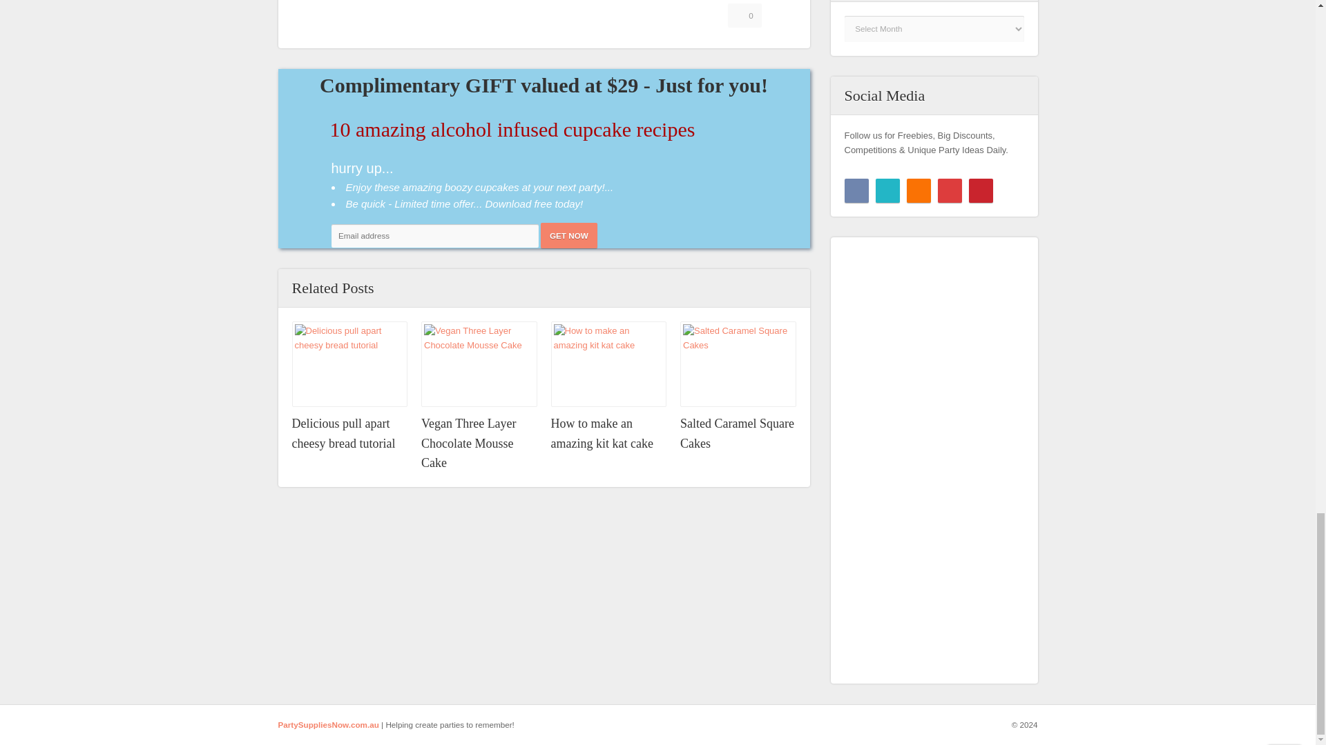 The height and width of the screenshot is (745, 1326). I want to click on How to make an amazing kit kat cake, so click(602, 433).